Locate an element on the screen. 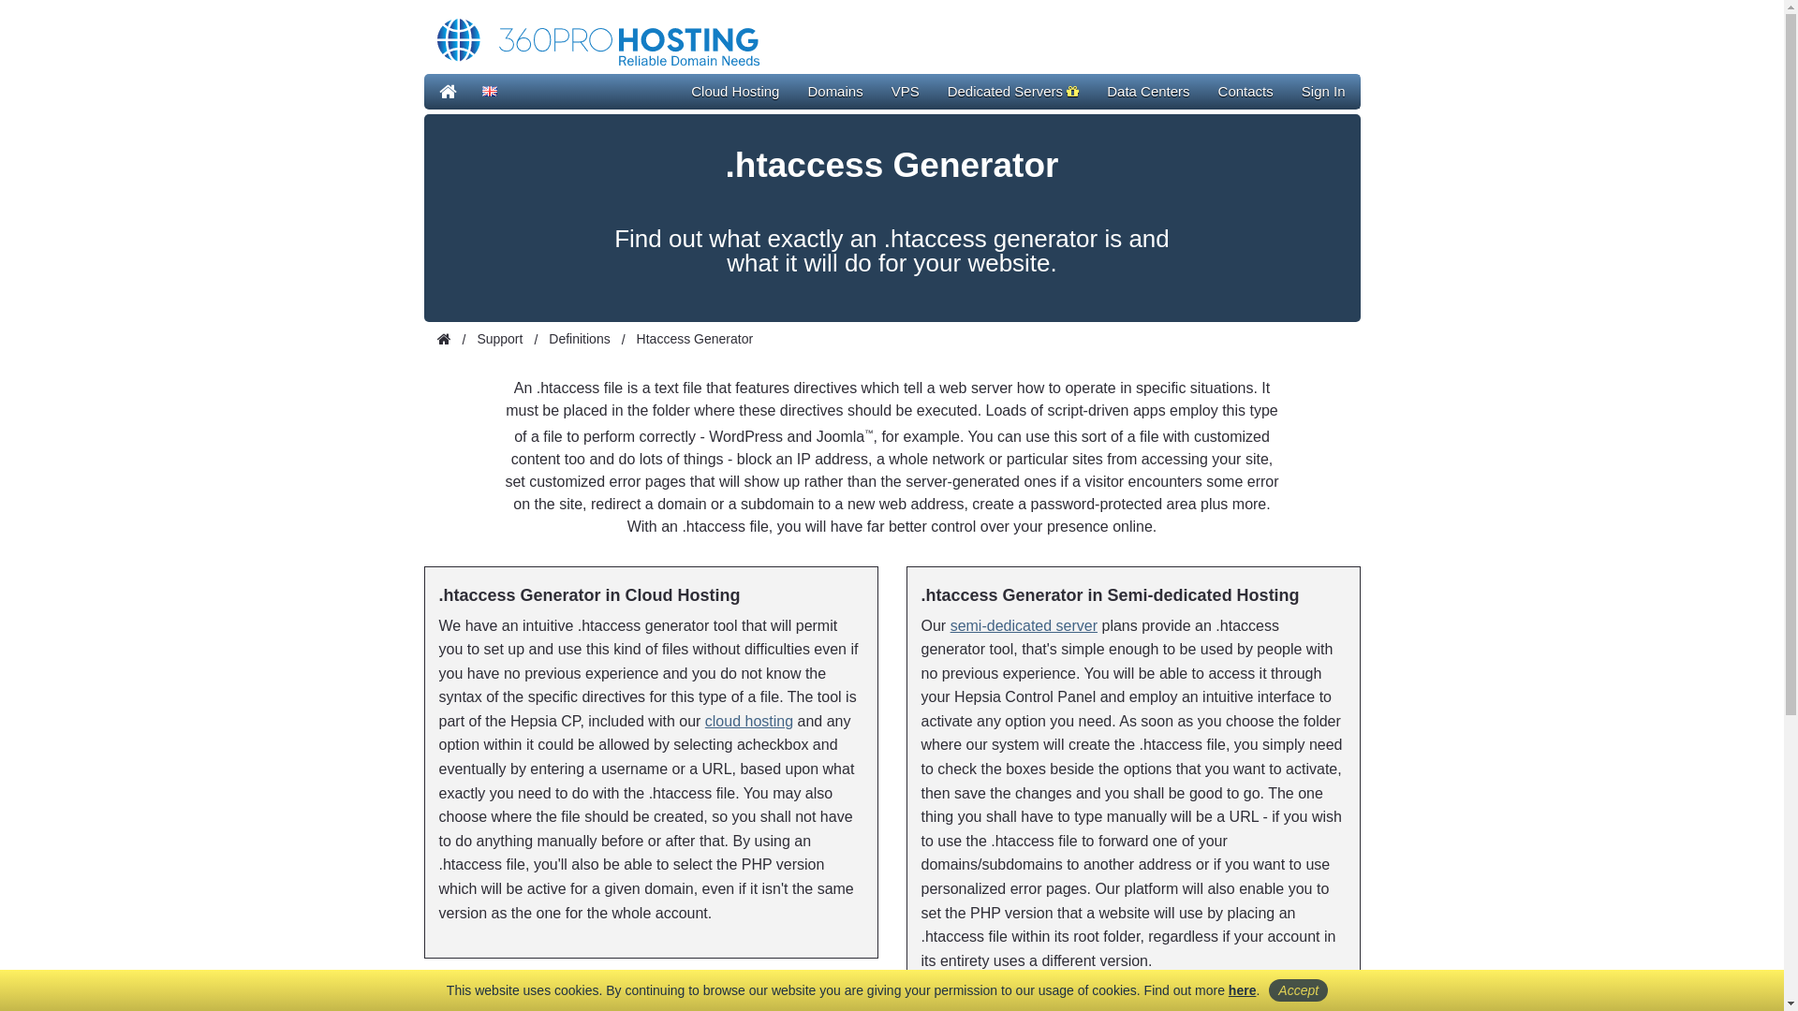 This screenshot has height=1011, width=1798. VPS is located at coordinates (906, 92).